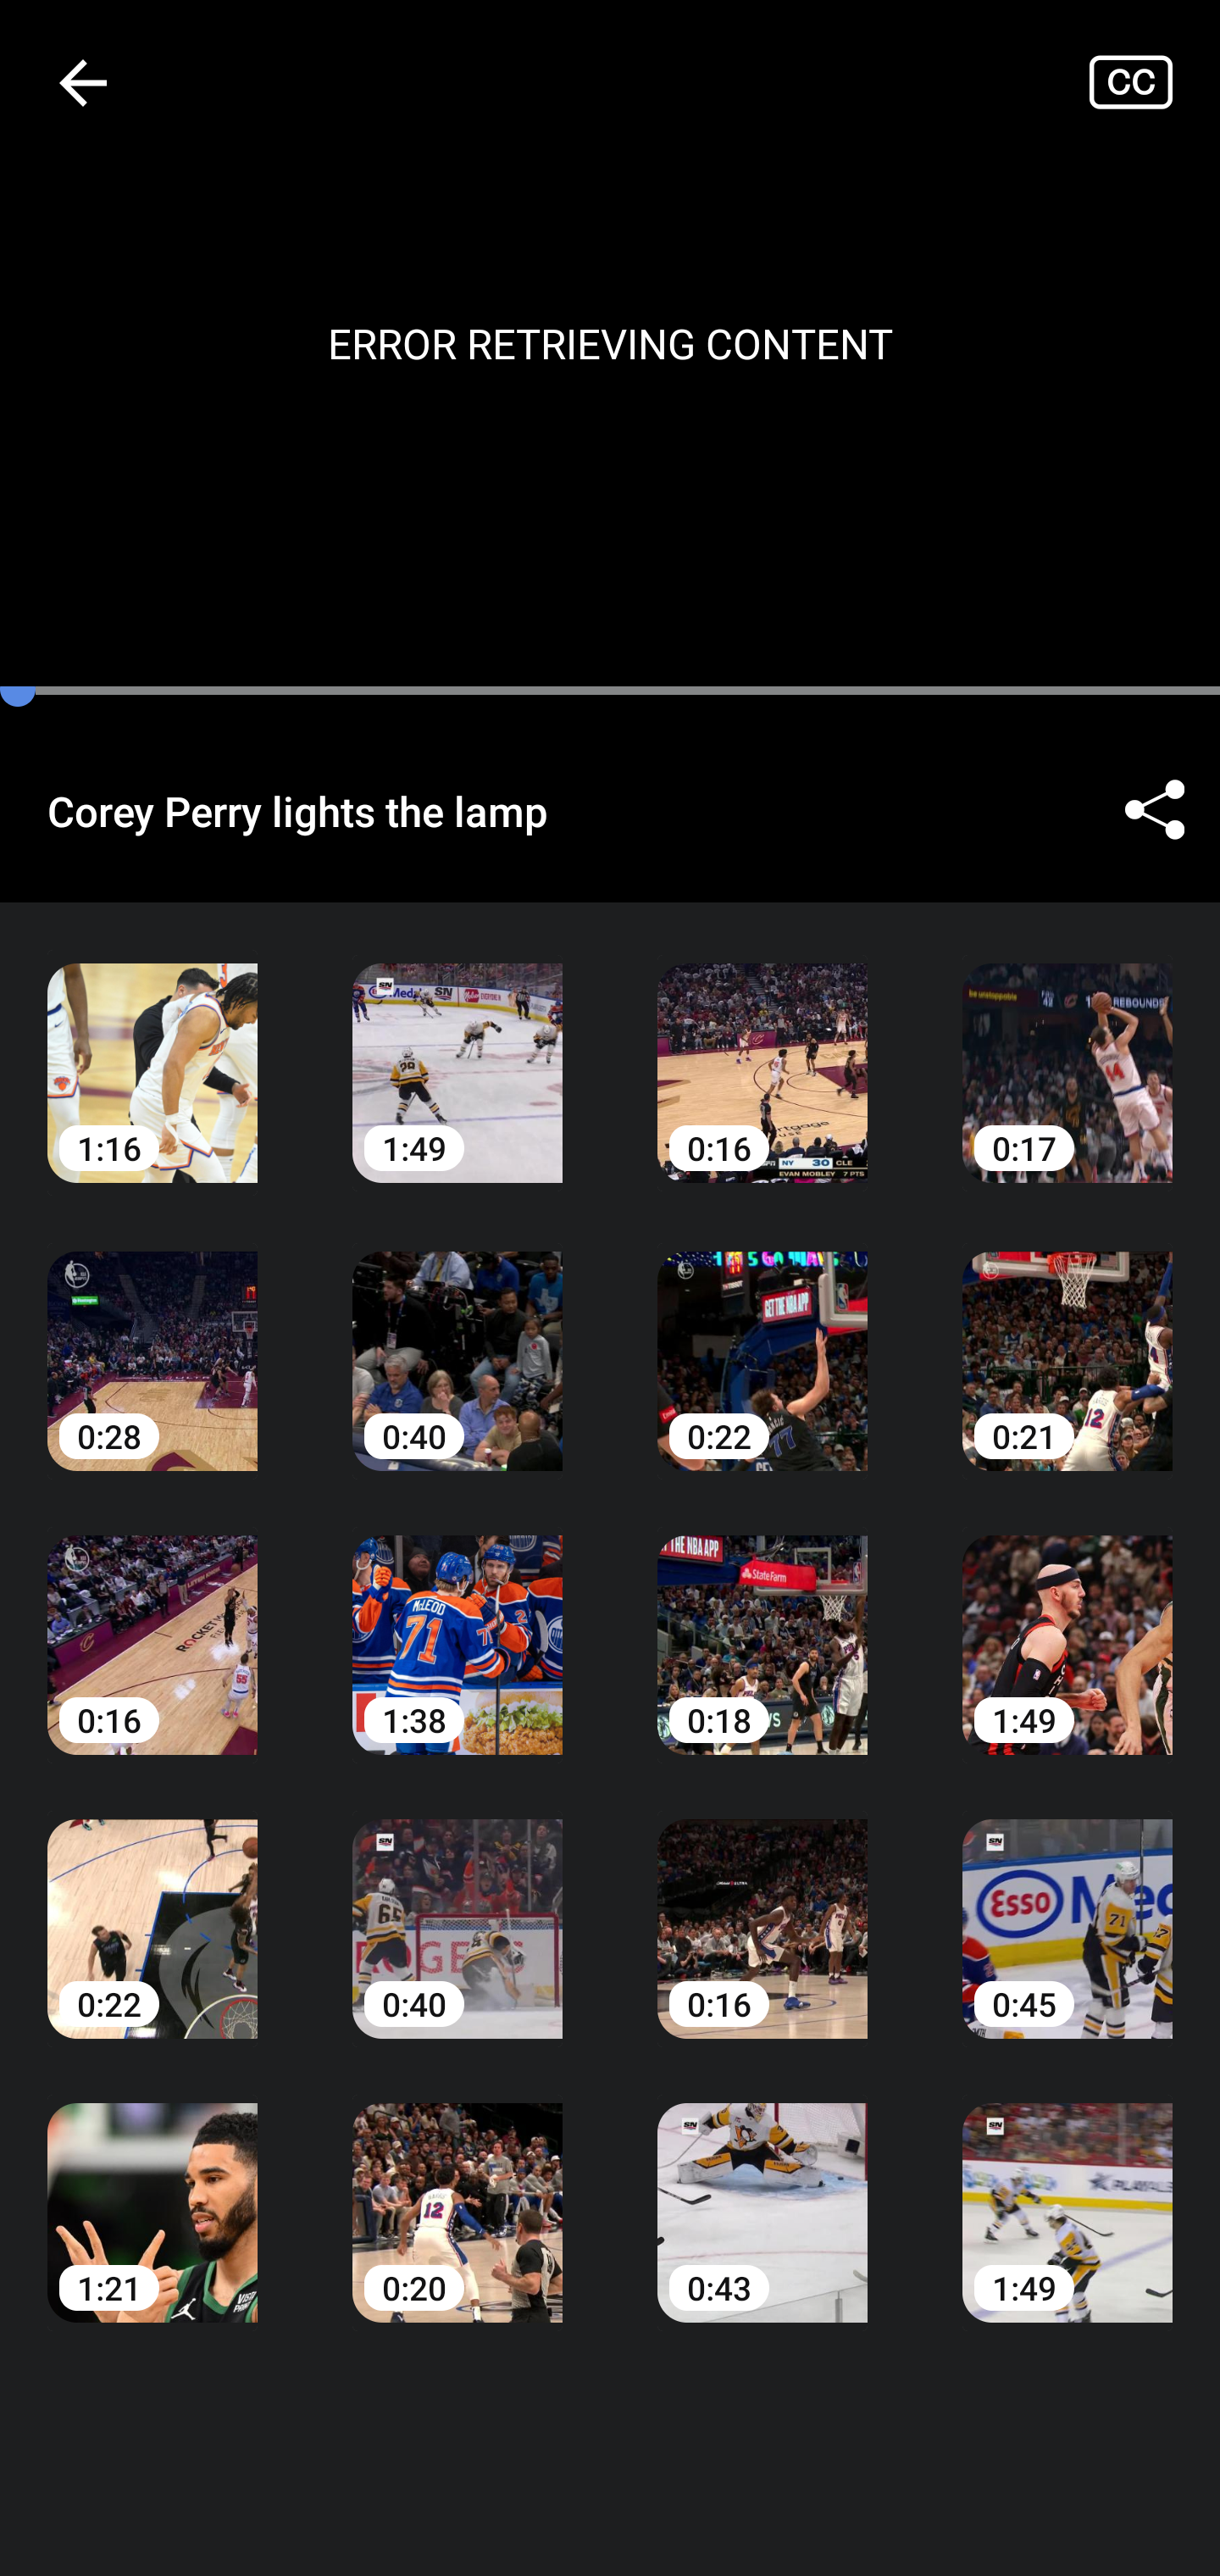 The height and width of the screenshot is (2576, 1220). I want to click on 1:49, so click(1067, 2190).